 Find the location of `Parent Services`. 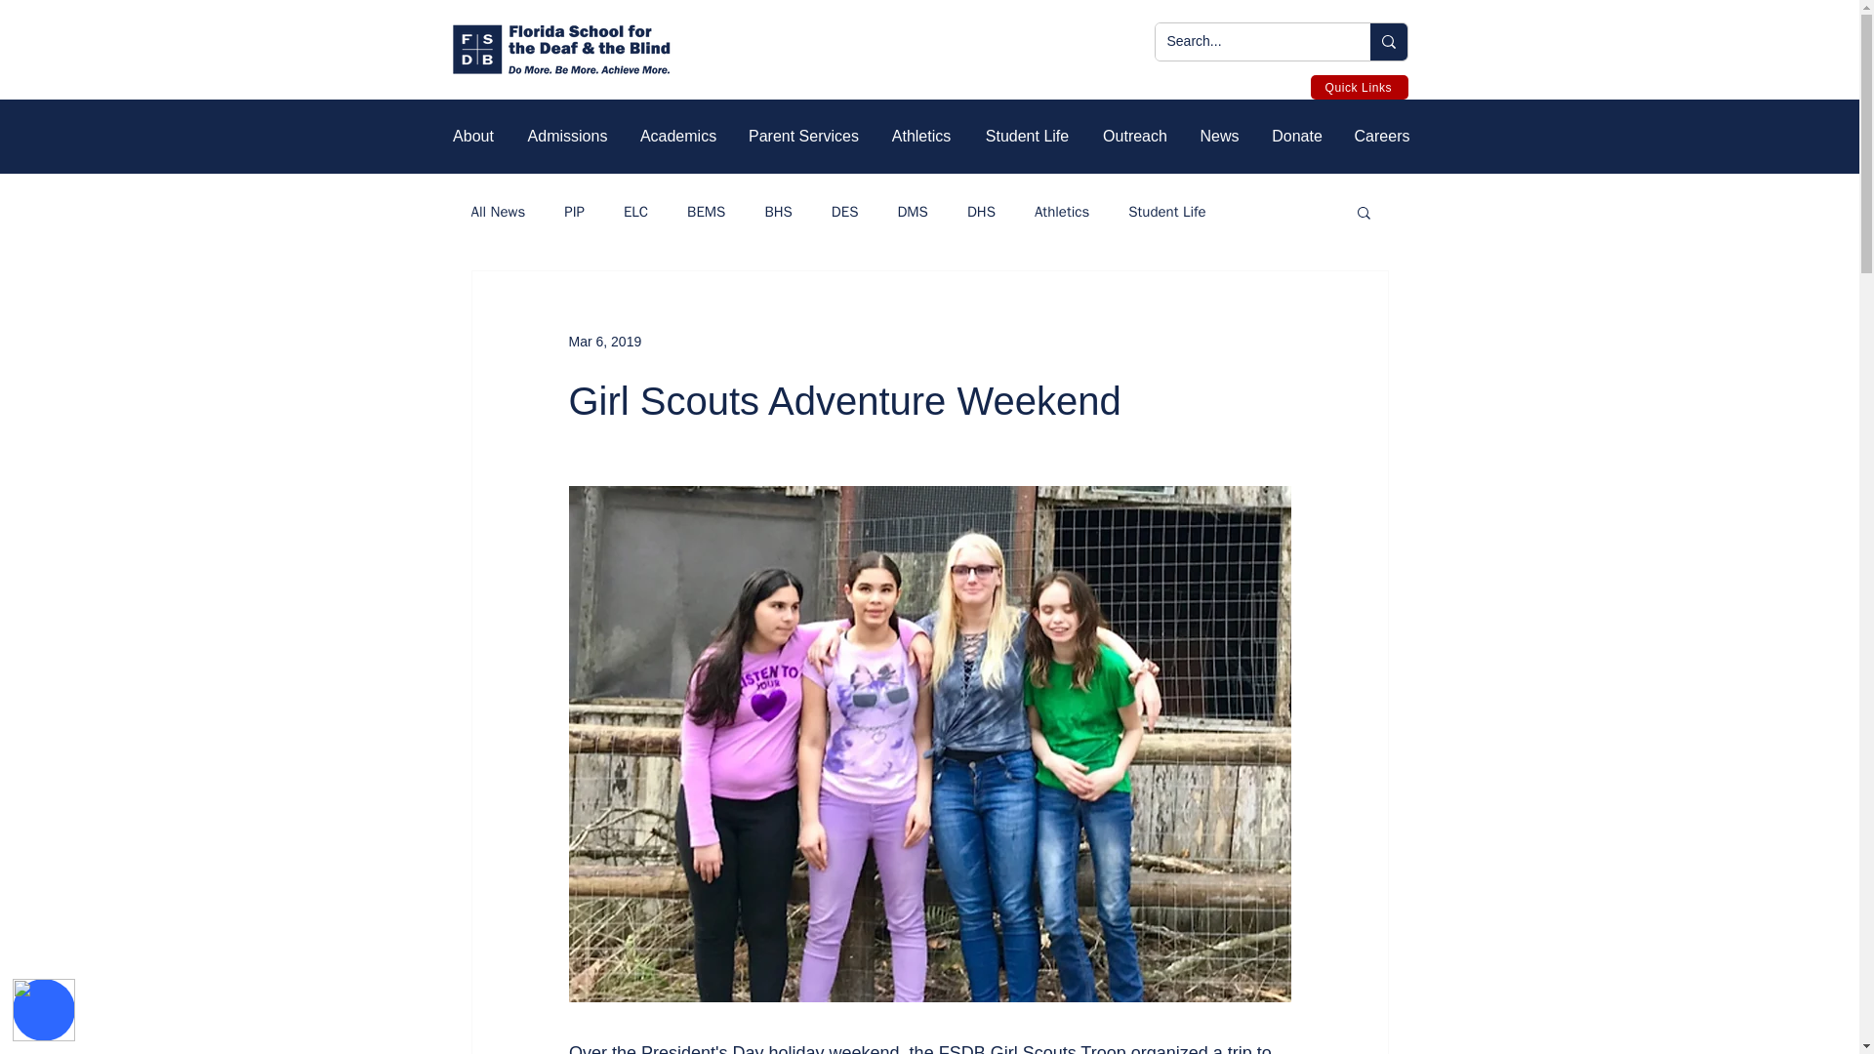

Parent Services is located at coordinates (802, 137).